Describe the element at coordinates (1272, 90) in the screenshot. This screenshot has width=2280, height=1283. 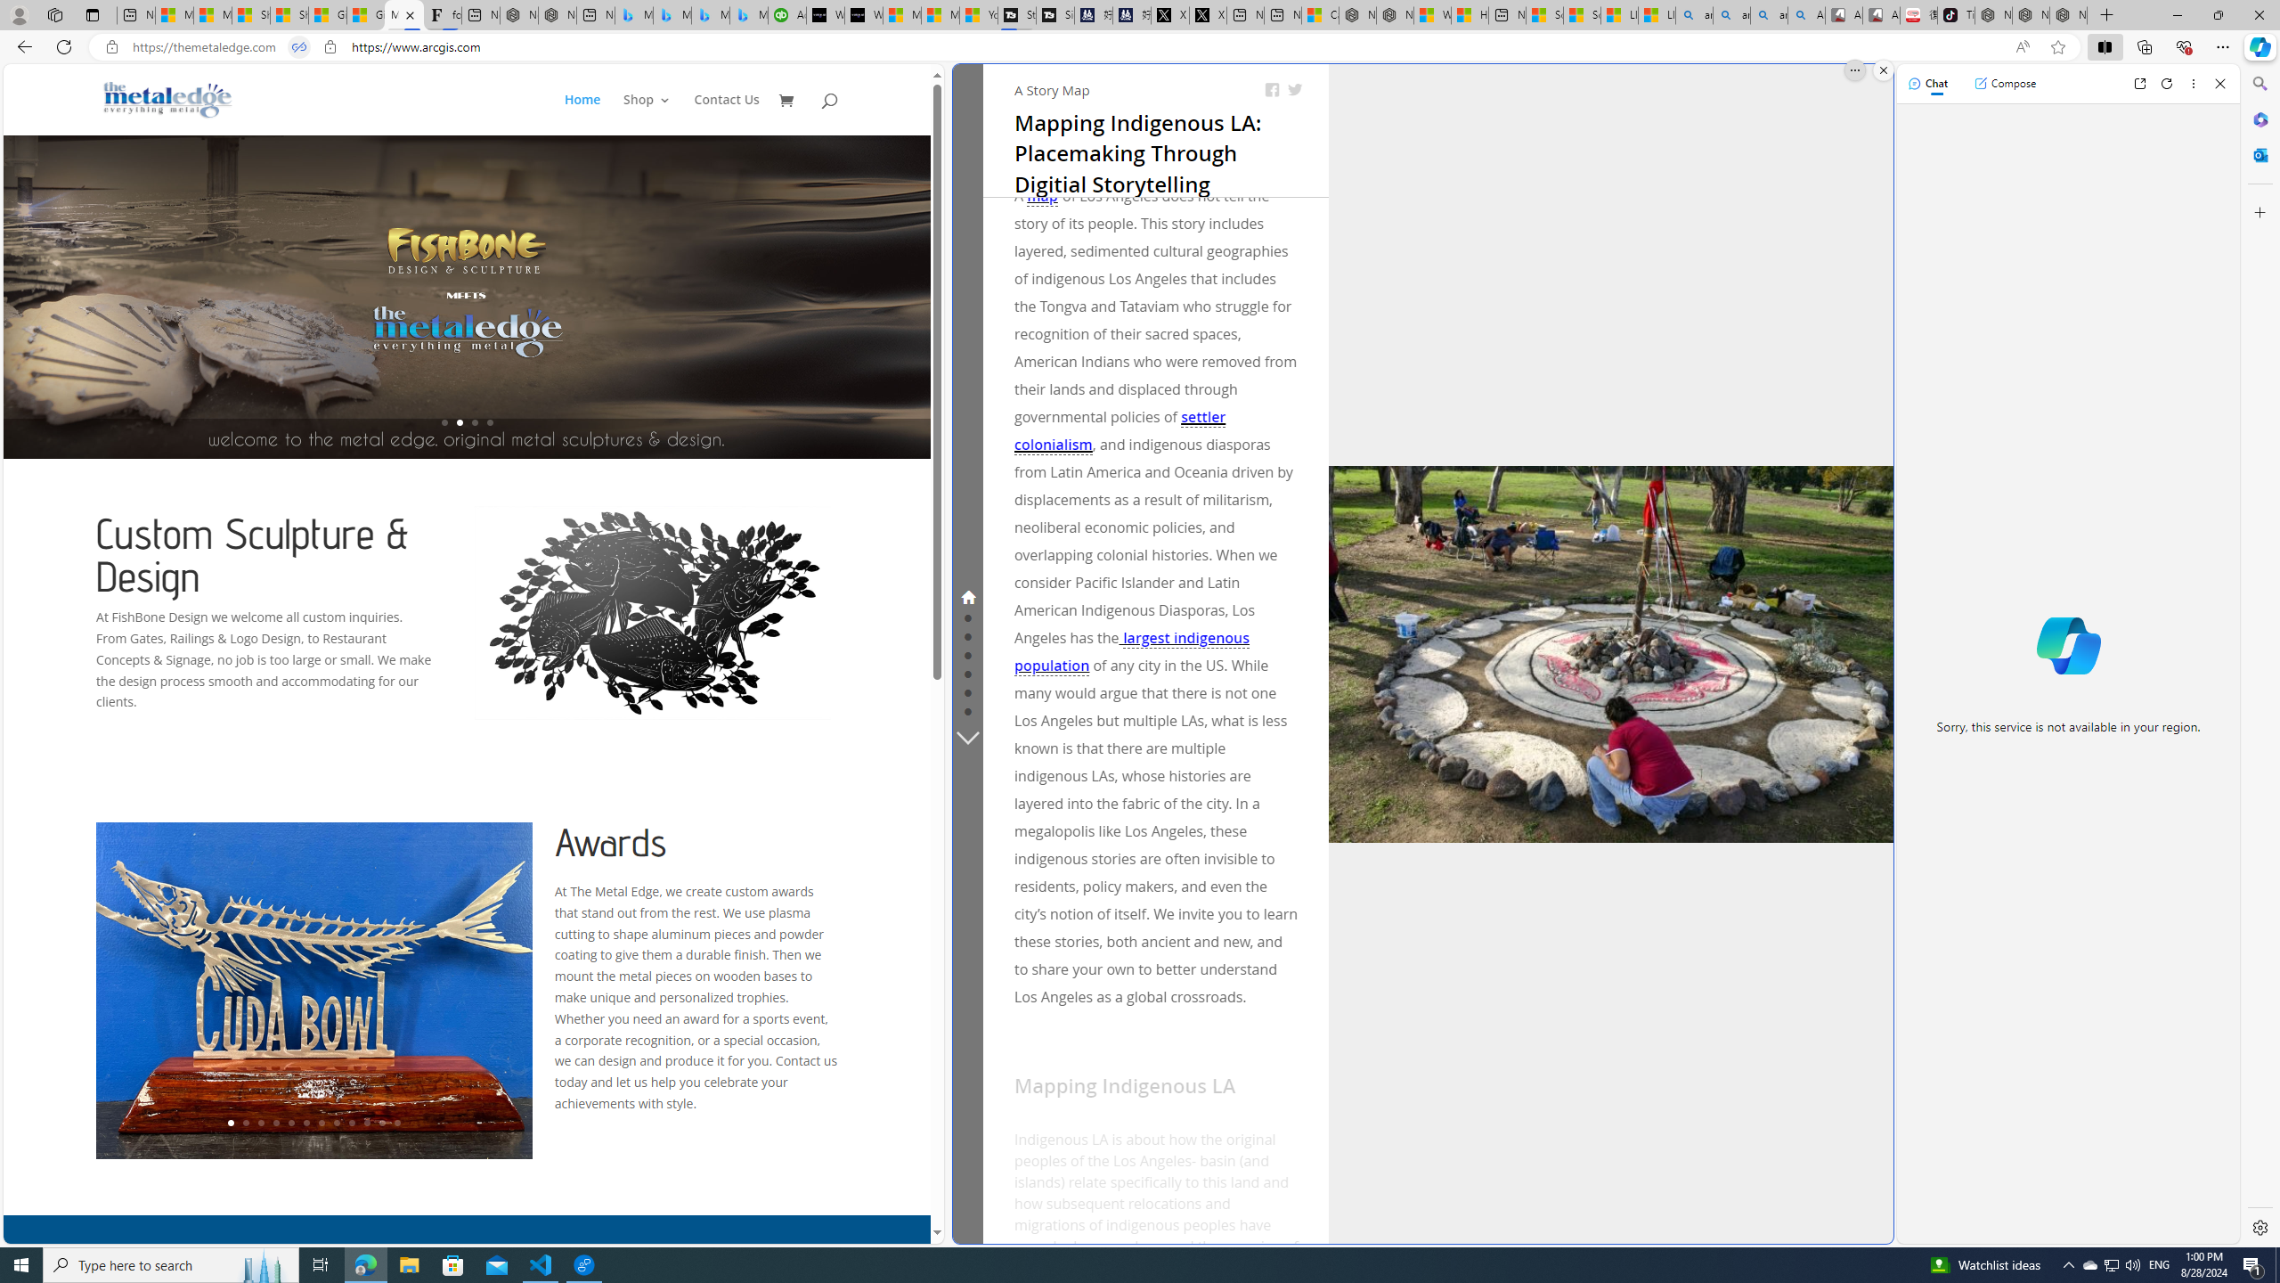
I see `Share on Facebook` at that location.